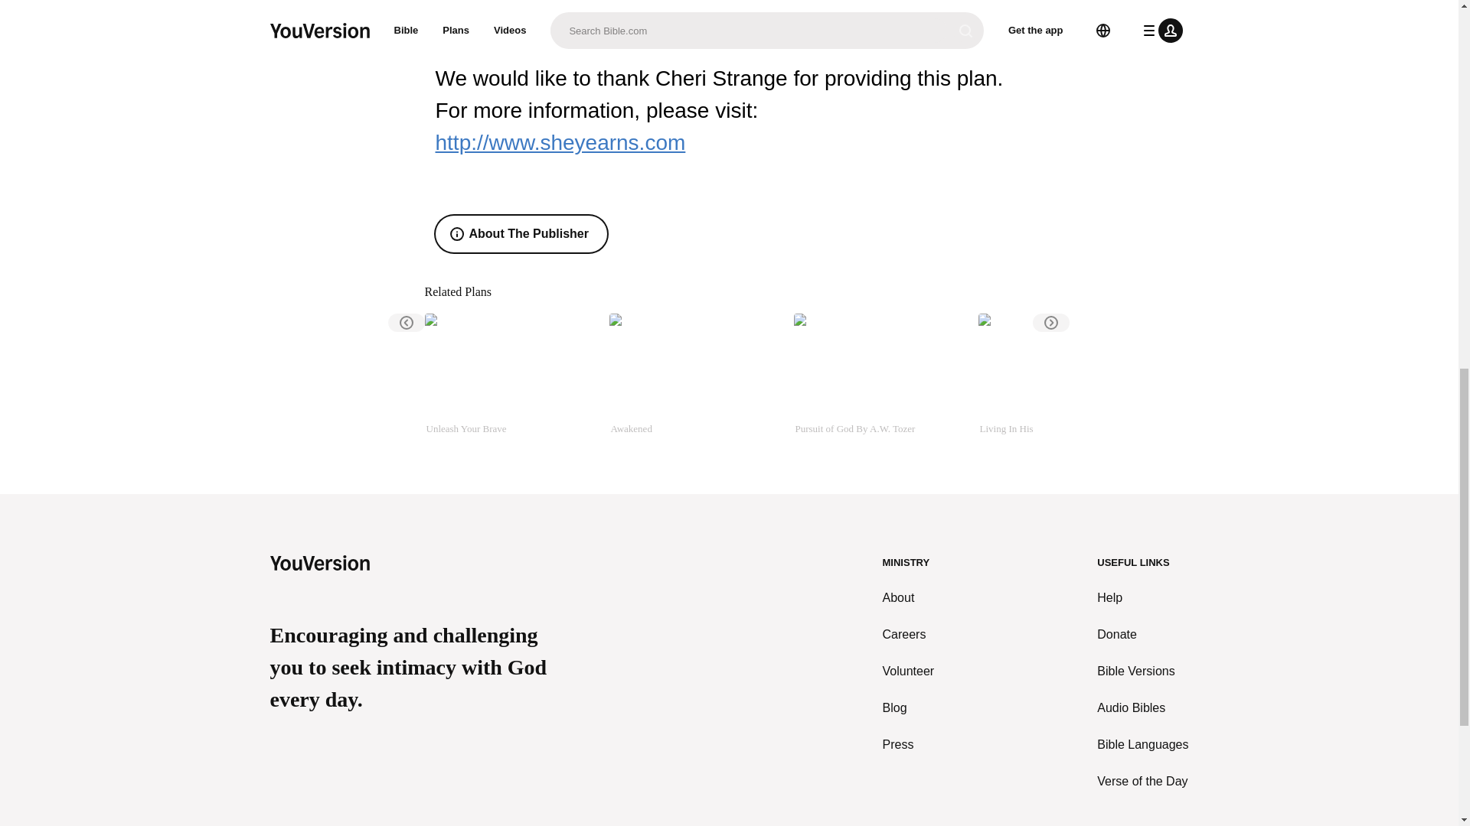  I want to click on Bible Languages, so click(1142, 745).